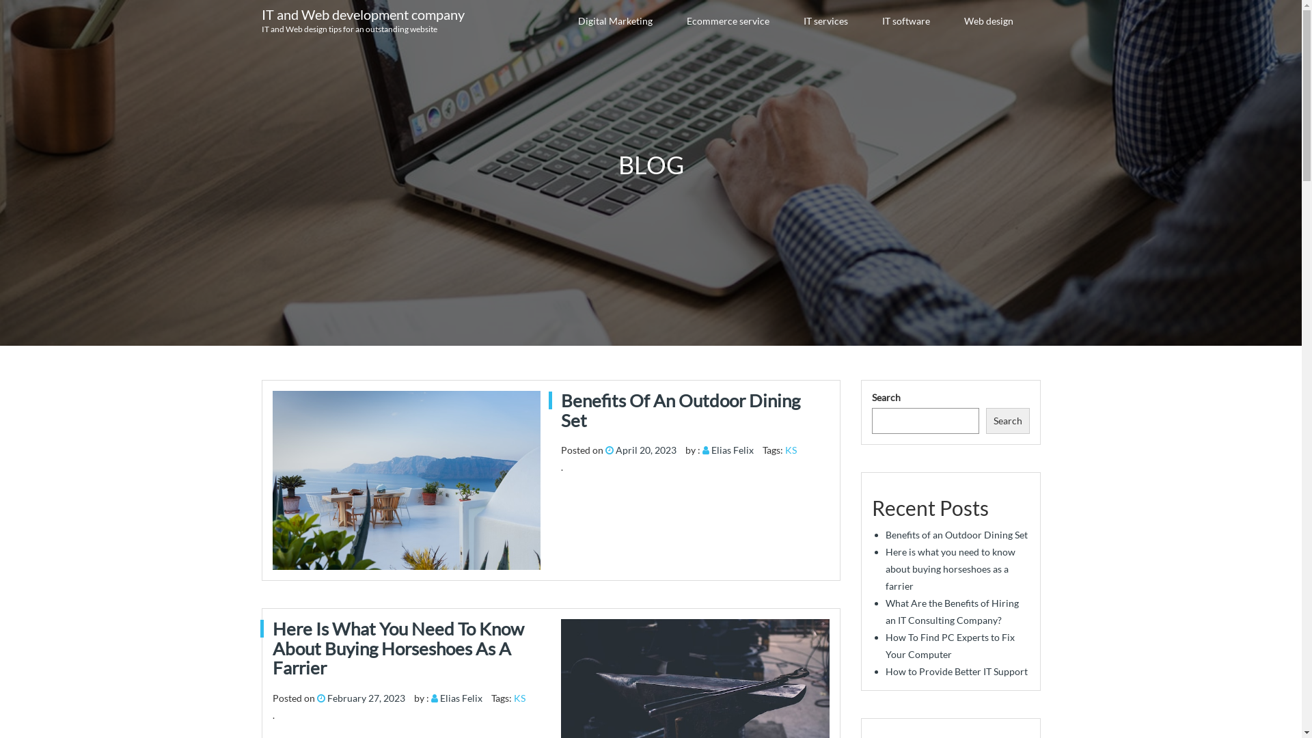 The width and height of the screenshot is (1312, 738). What do you see at coordinates (950, 646) in the screenshot?
I see `How To Find PC Experts to Fix Your Computer` at bounding box center [950, 646].